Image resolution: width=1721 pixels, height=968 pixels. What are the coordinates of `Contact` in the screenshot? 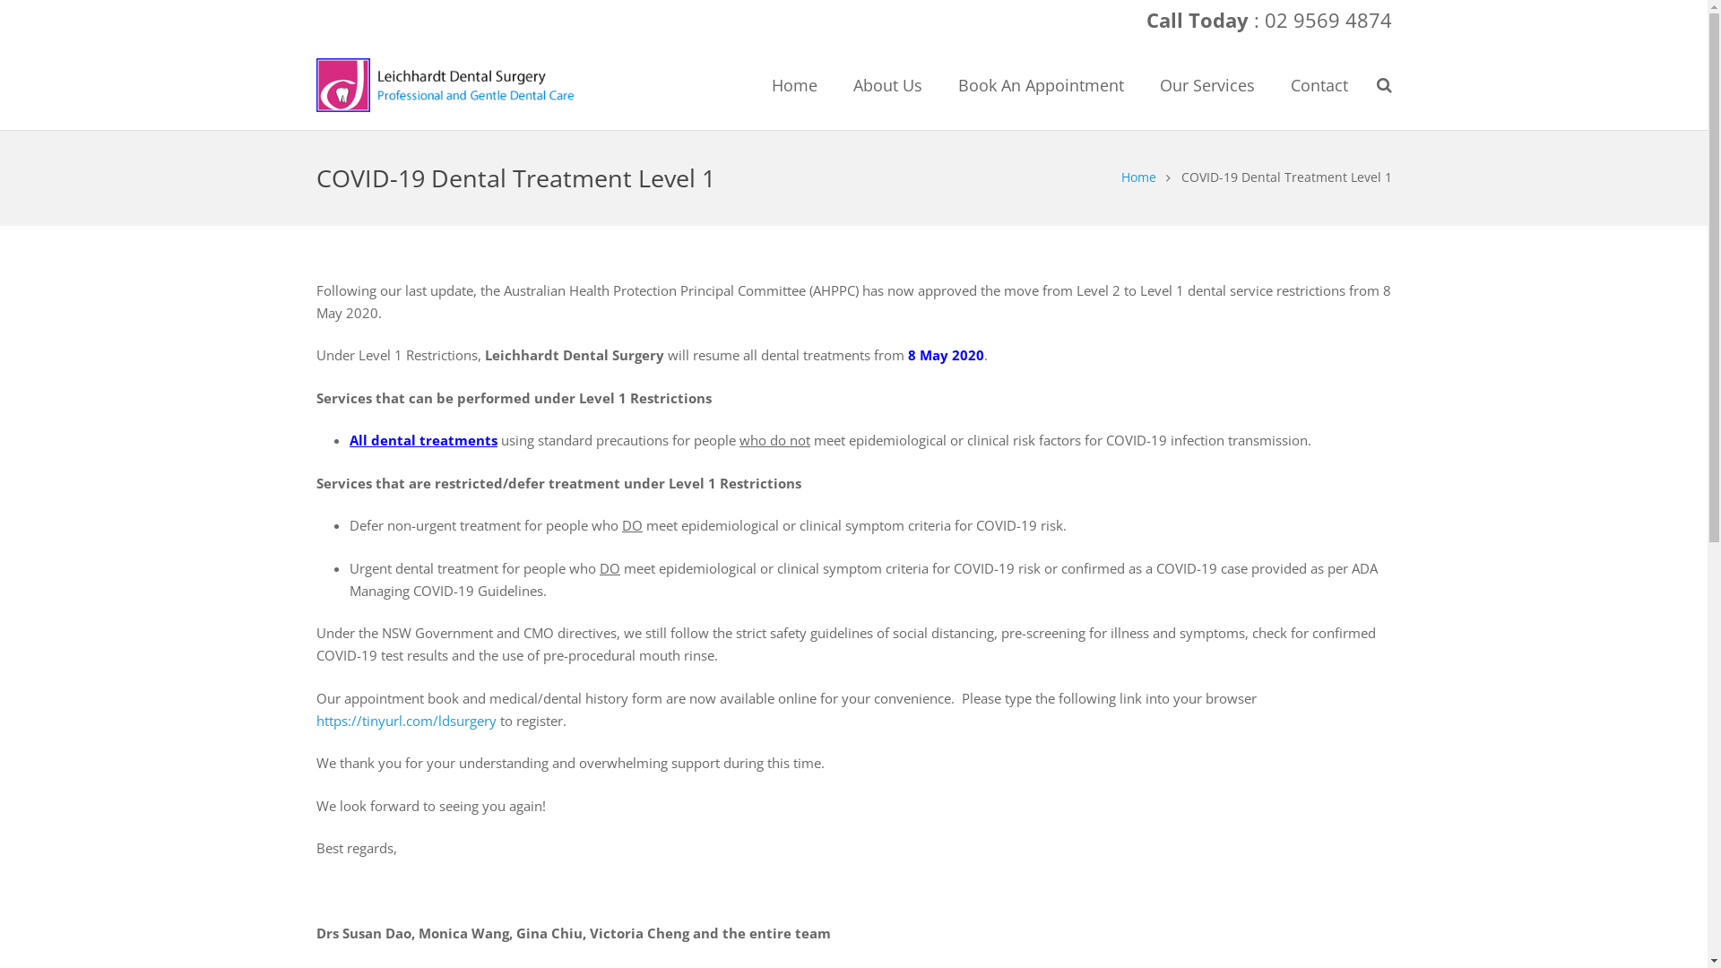 It's located at (1319, 85).